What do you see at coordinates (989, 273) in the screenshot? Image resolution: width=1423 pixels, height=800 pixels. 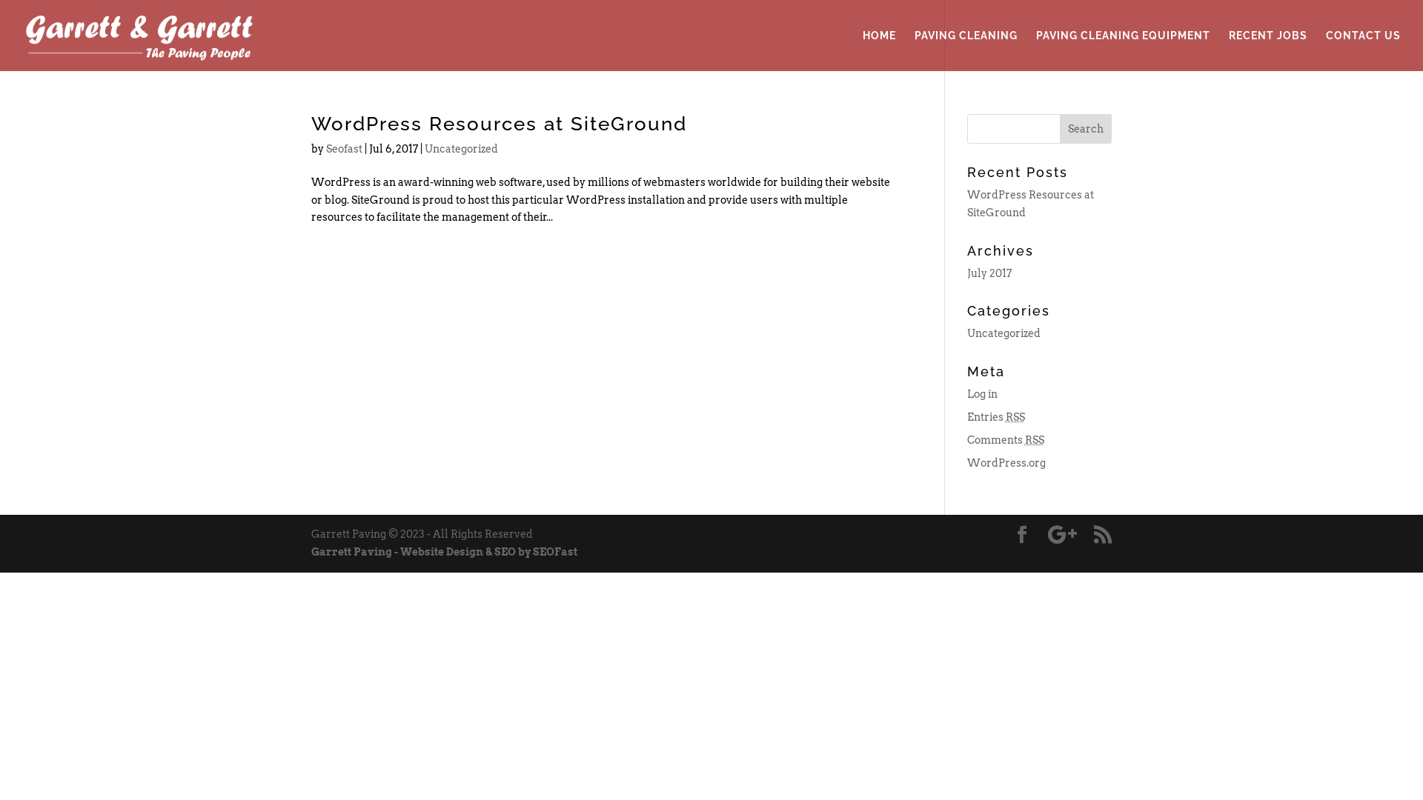 I see `July 2017` at bounding box center [989, 273].